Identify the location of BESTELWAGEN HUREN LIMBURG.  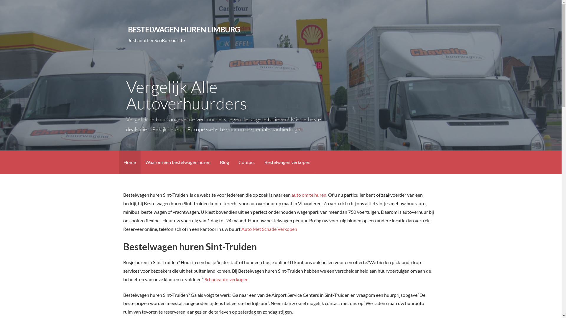
(184, 29).